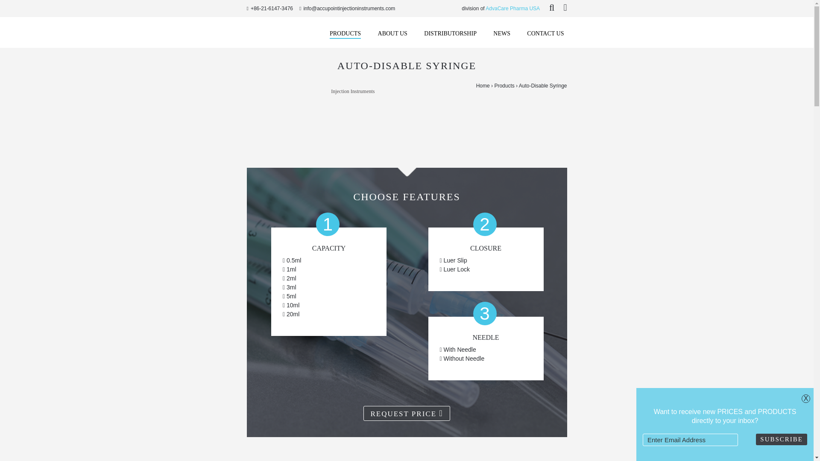 The width and height of the screenshot is (820, 461). Describe the element at coordinates (782, 440) in the screenshot. I see `subscribe` at that location.